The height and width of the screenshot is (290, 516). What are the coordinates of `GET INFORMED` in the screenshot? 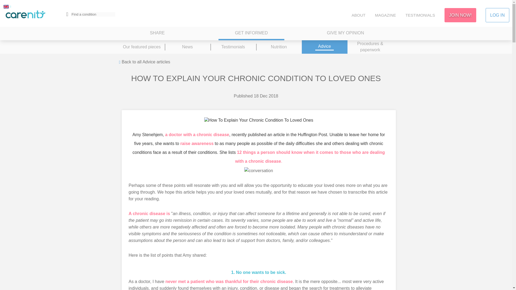 It's located at (251, 34).